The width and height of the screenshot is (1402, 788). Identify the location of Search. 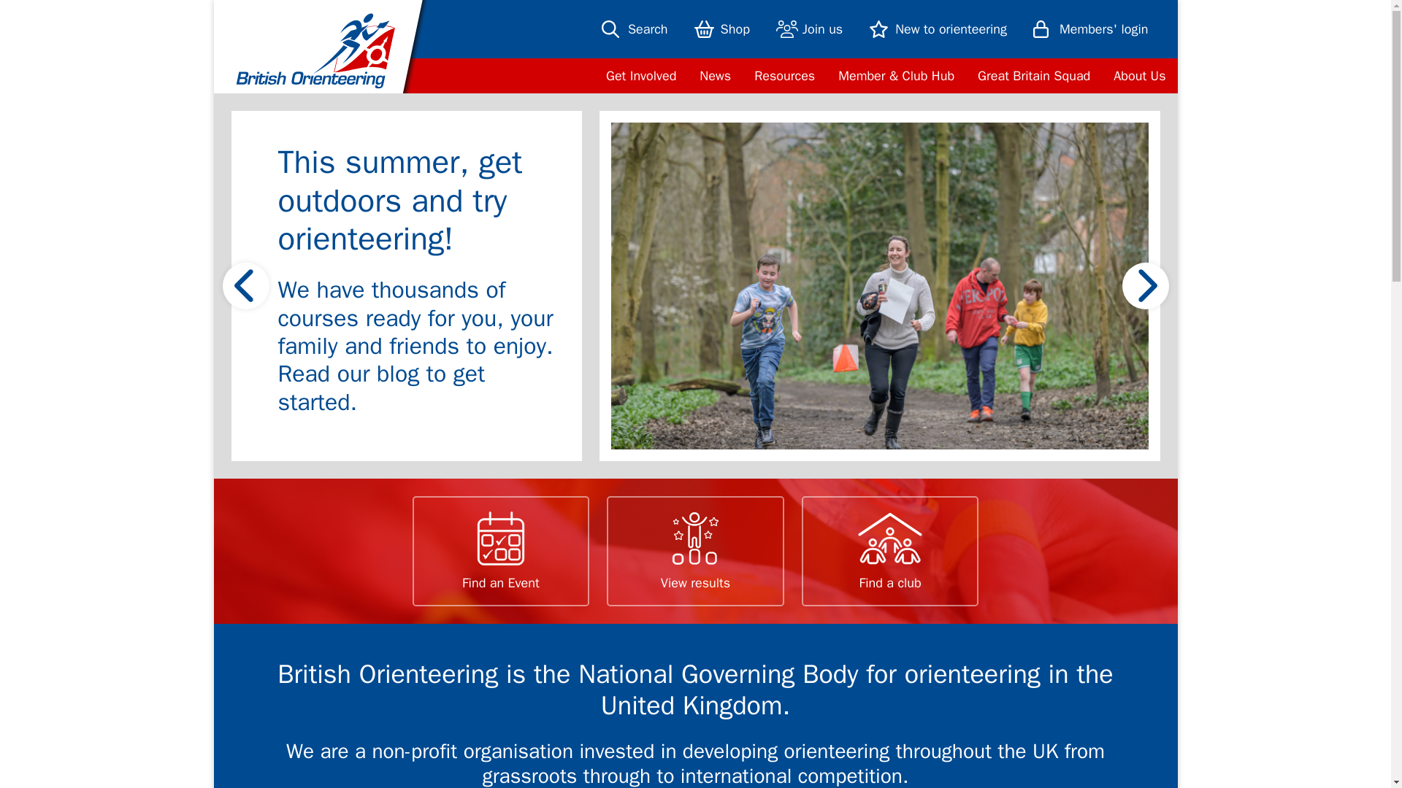
(639, 28).